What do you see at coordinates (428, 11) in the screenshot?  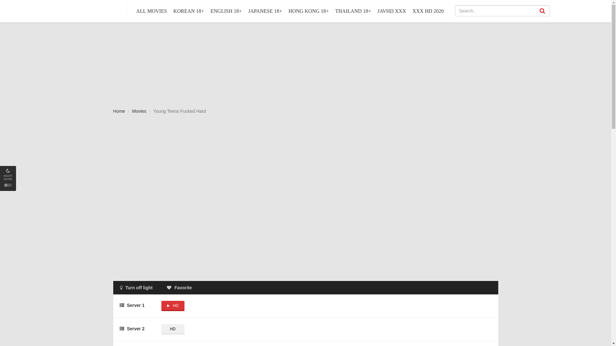 I see `XXX HD 2020` at bounding box center [428, 11].